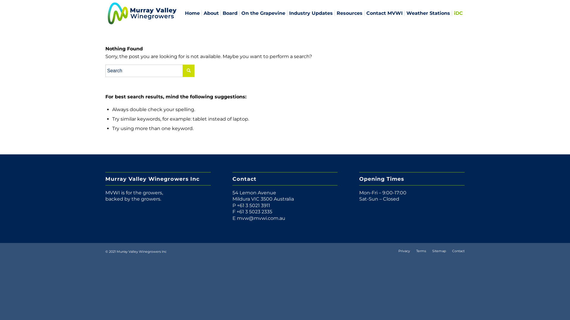 The image size is (570, 320). I want to click on Resources, so click(349, 13).